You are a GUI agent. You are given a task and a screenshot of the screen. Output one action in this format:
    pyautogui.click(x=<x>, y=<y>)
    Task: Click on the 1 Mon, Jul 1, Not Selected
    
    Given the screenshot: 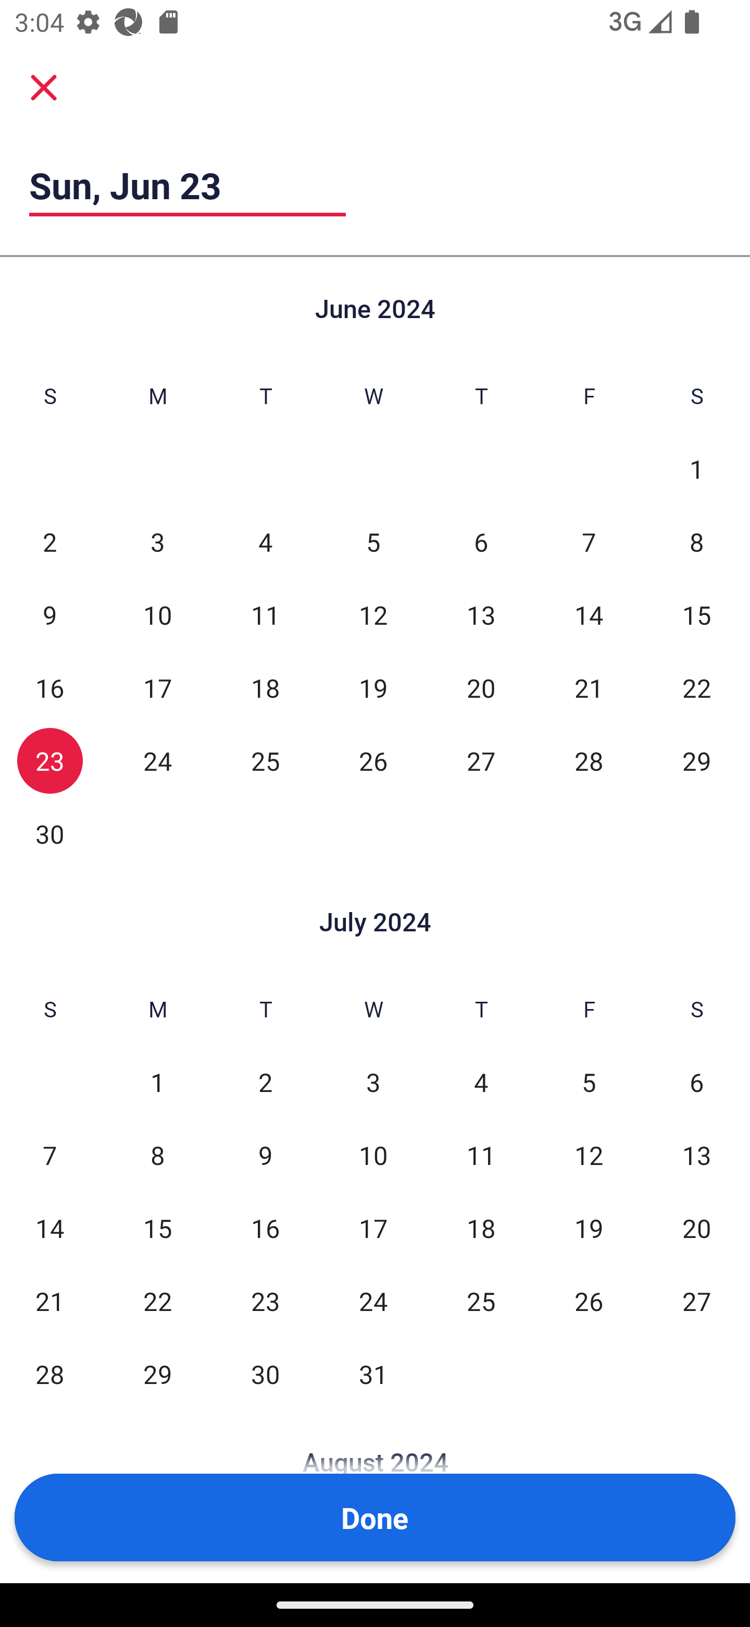 What is the action you would take?
    pyautogui.click(x=157, y=1083)
    